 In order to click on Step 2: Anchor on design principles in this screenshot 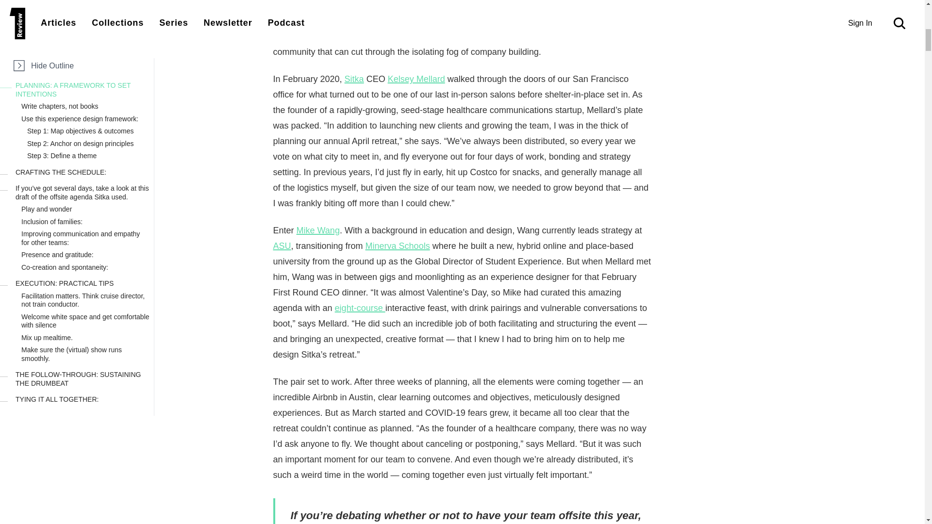, I will do `click(88, 43)`.